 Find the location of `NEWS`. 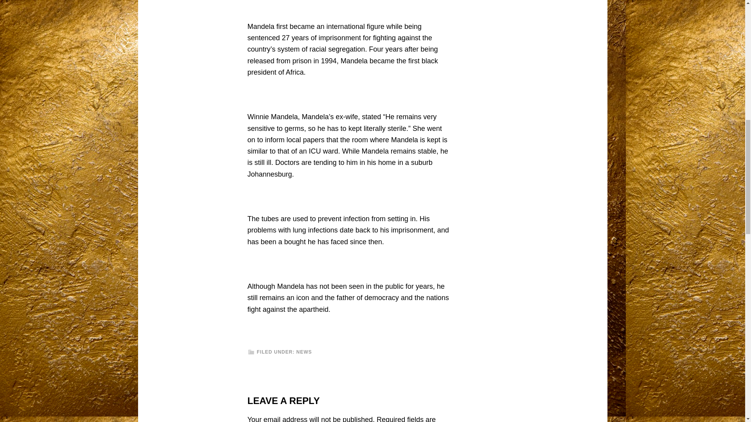

NEWS is located at coordinates (304, 352).